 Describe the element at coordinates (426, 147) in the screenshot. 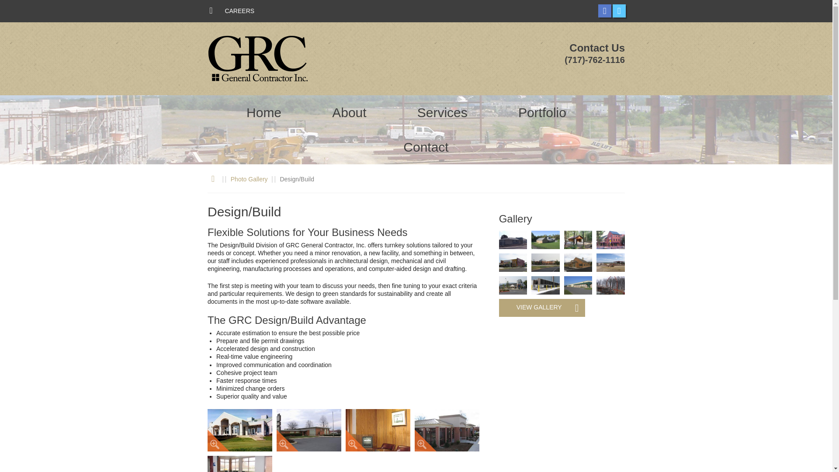

I see `Contact` at that location.